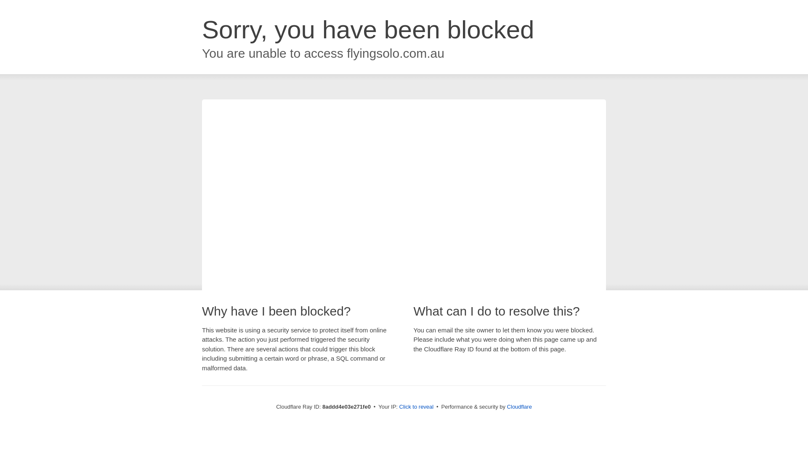 This screenshot has height=455, width=808. I want to click on Cloudflare, so click(519, 407).